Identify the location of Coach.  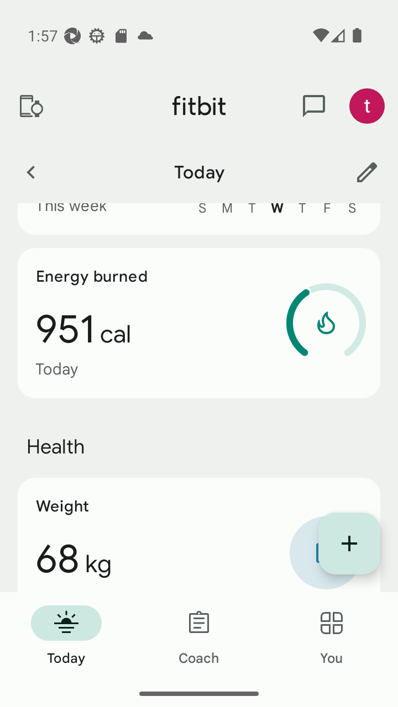
(199, 636).